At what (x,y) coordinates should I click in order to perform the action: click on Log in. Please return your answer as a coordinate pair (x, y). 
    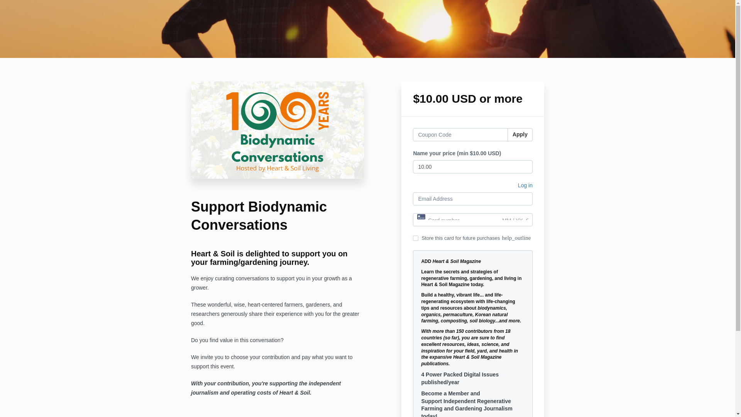
    Looking at the image, I should click on (525, 186).